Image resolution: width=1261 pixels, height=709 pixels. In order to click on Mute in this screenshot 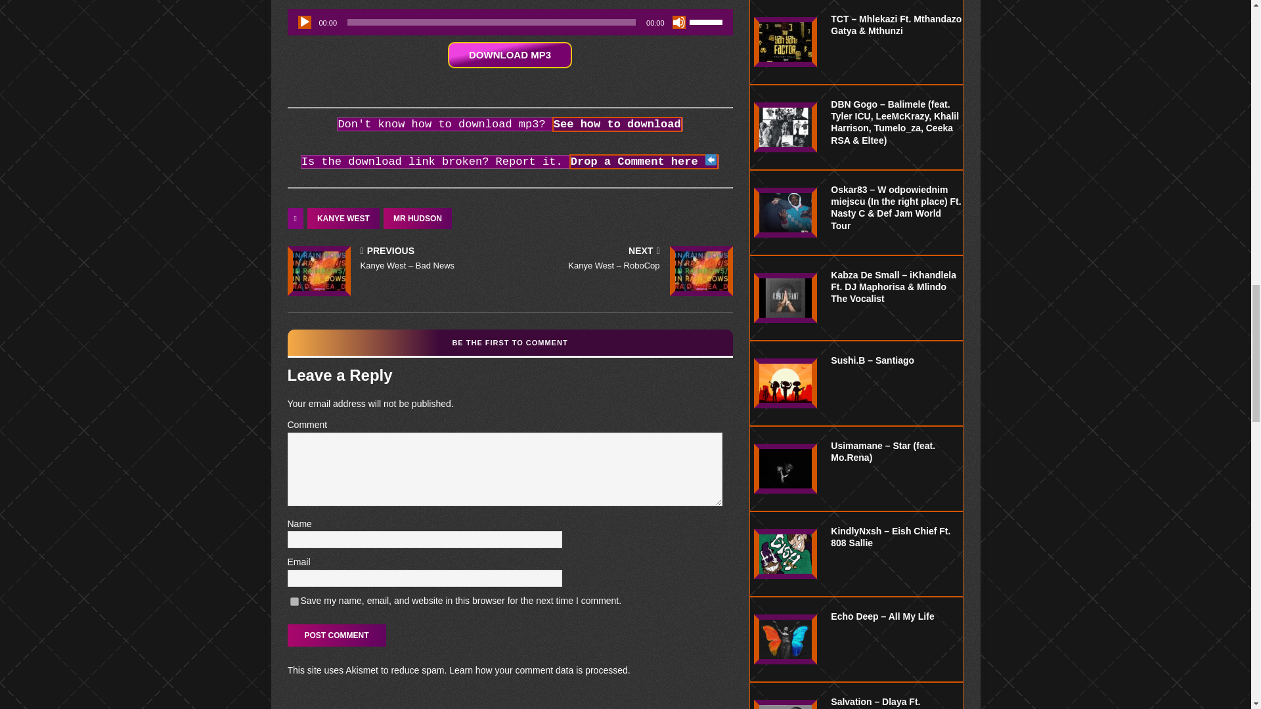, I will do `click(679, 22)`.